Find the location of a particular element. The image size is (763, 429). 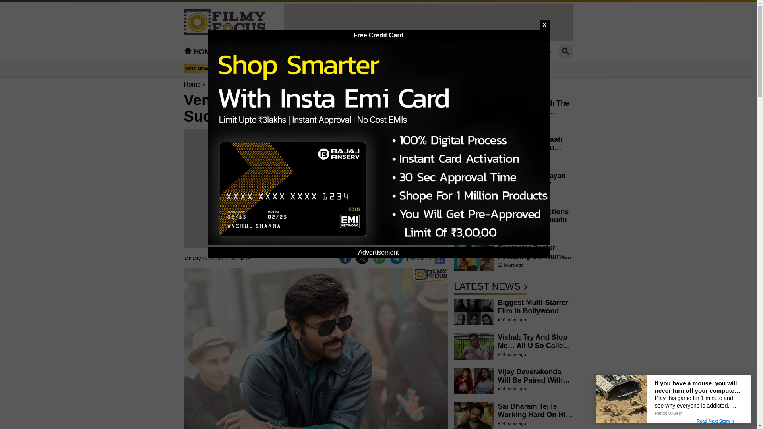

Advertisement is located at coordinates (428, 21).